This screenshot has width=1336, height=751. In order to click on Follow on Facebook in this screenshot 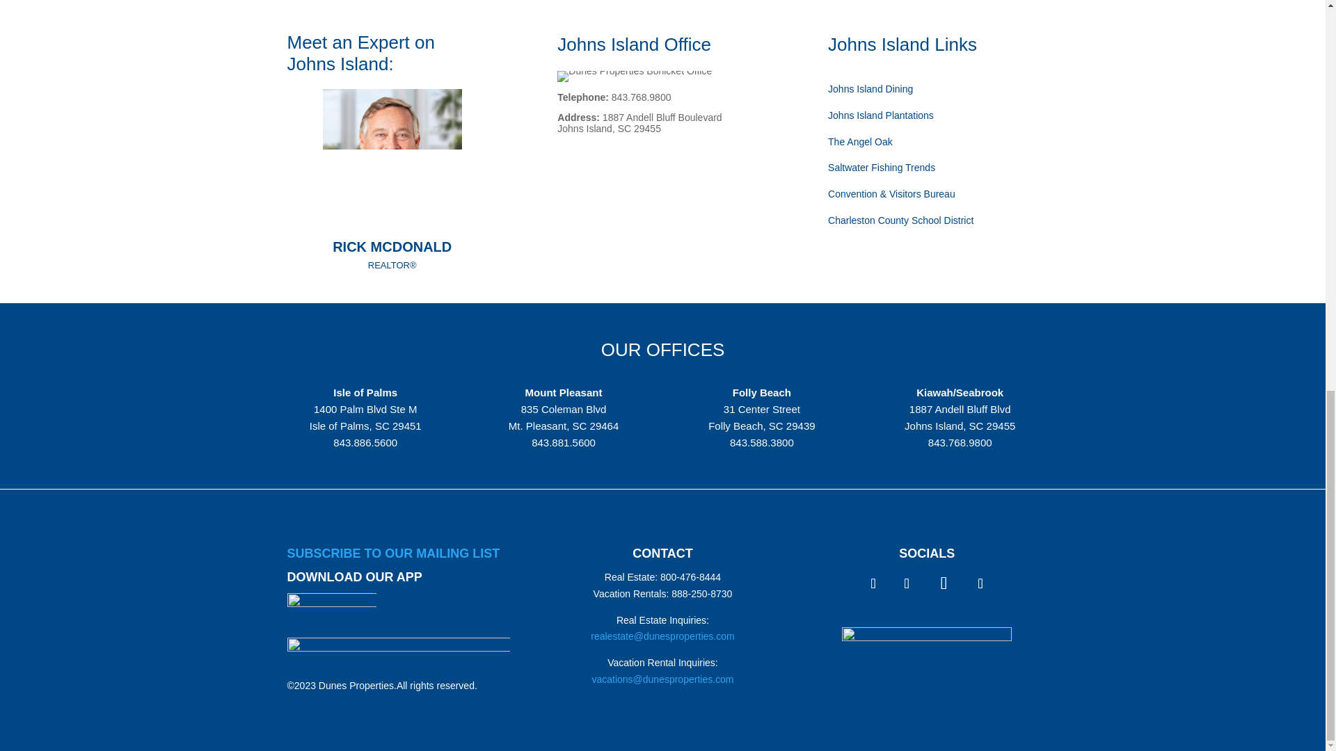, I will do `click(873, 583)`.